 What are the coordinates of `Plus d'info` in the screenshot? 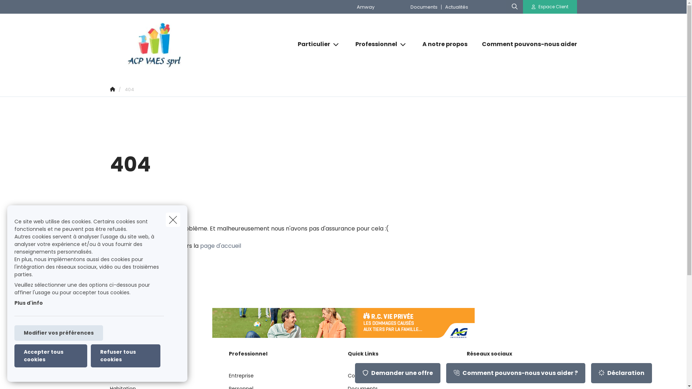 It's located at (29, 303).